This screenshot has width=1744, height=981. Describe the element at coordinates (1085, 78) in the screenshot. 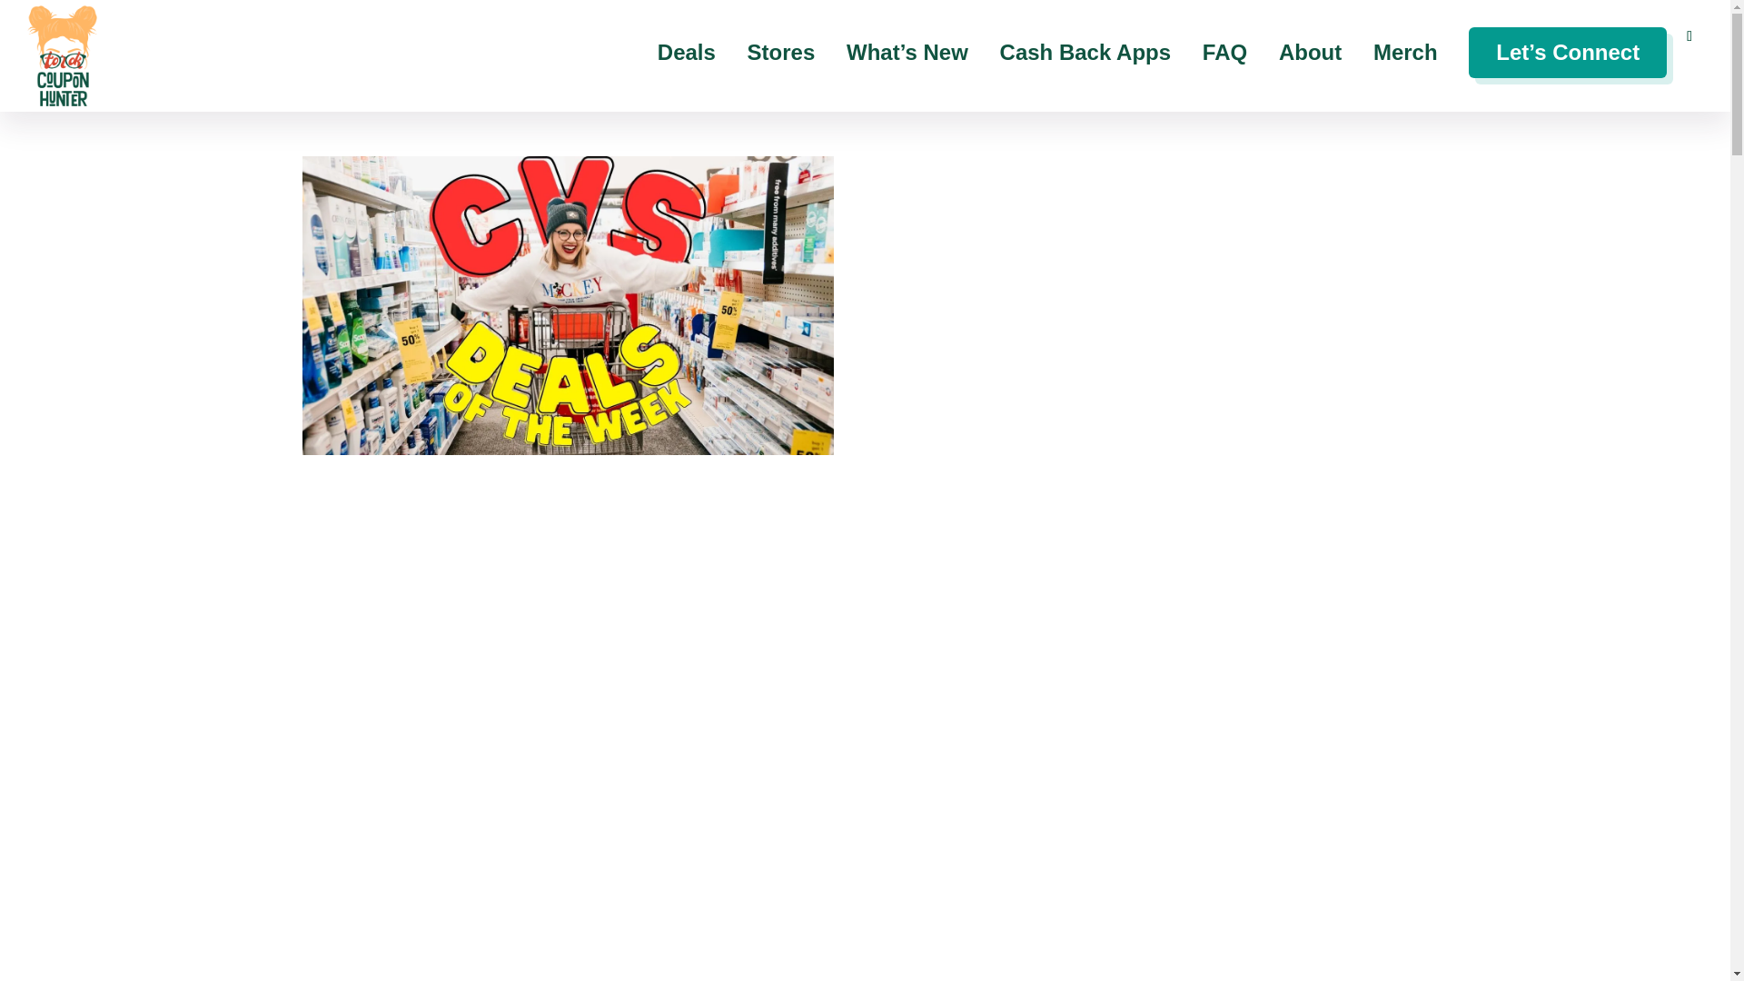

I see `Cash Back Apps` at that location.